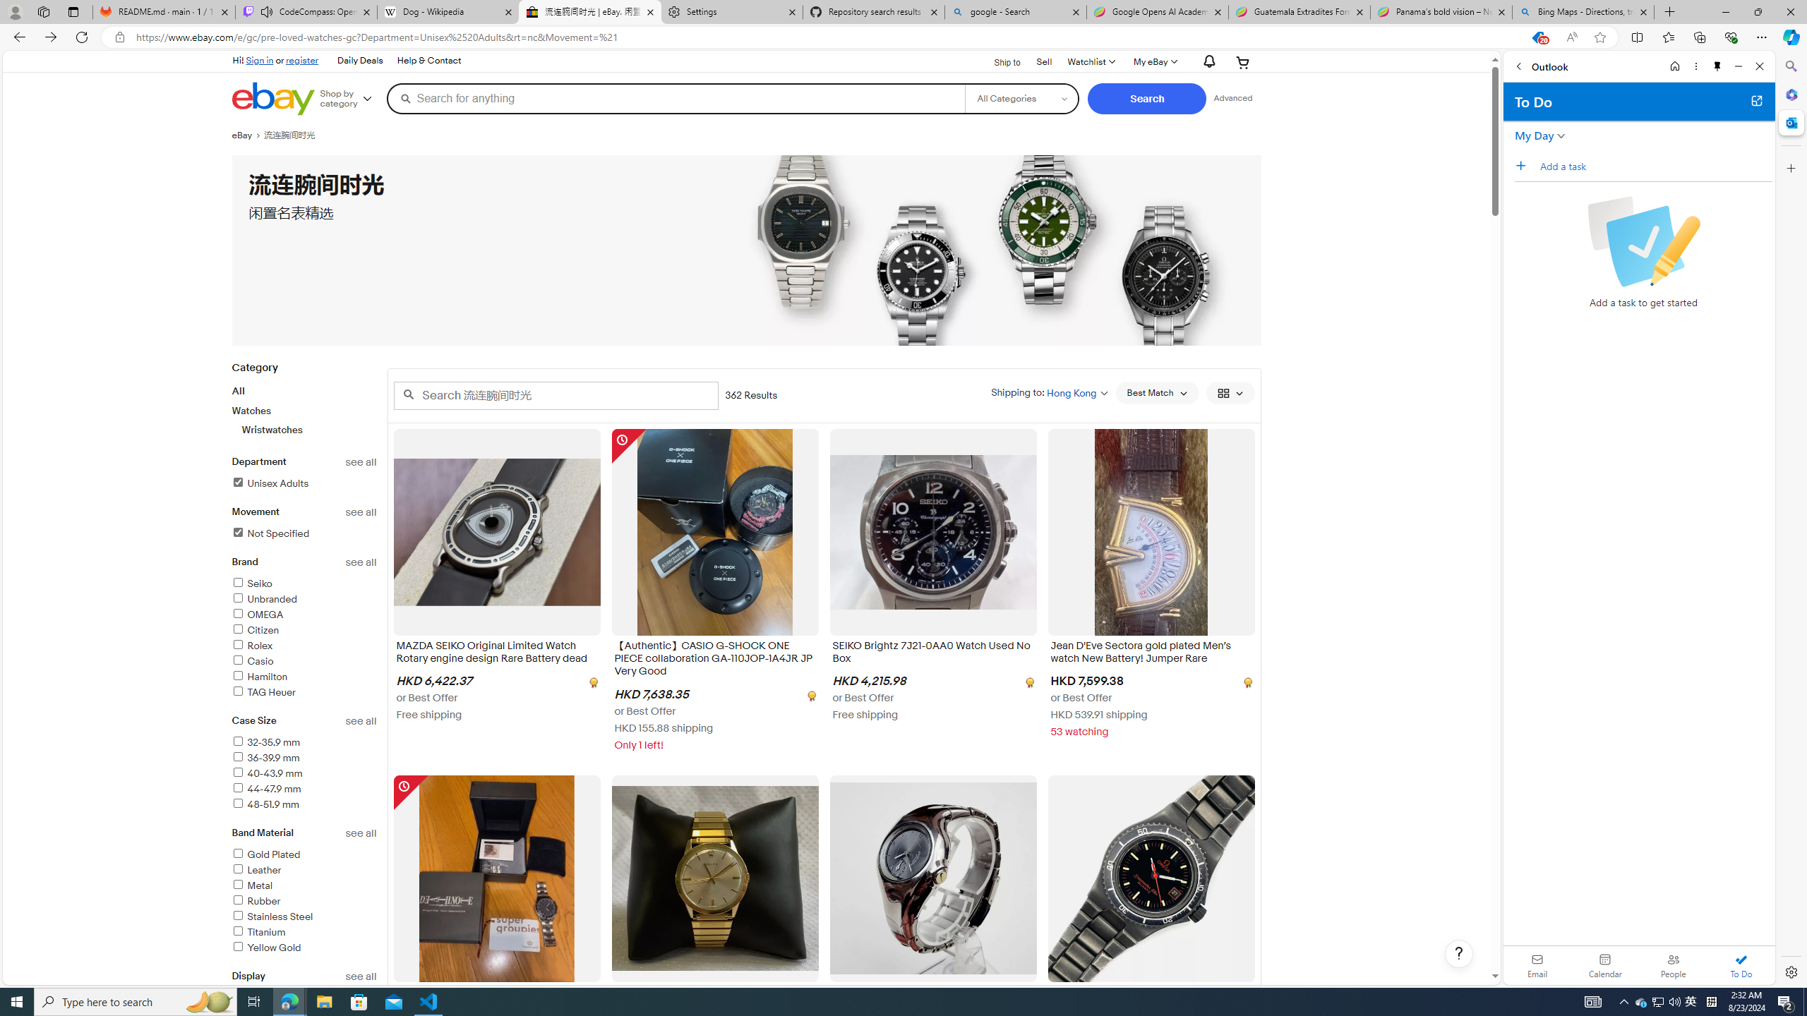 The height and width of the screenshot is (1016, 1807). I want to click on 44-47.9 mm, so click(266, 789).